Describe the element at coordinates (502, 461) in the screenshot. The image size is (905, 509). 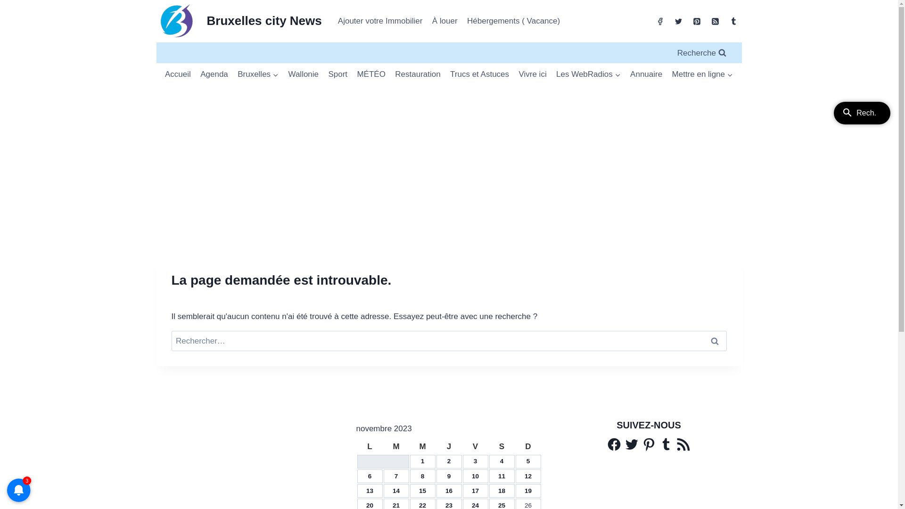
I see `4` at that location.